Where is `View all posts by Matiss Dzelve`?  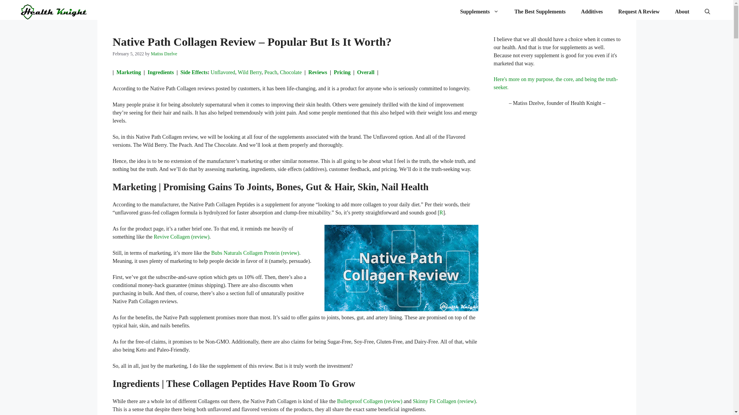 View all posts by Matiss Dzelve is located at coordinates (164, 53).